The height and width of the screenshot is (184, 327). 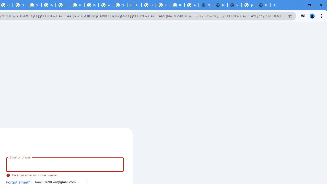 I want to click on Browse Chrome as a guest - Computer - Google Chrome Help, so click(x=77, y=5).